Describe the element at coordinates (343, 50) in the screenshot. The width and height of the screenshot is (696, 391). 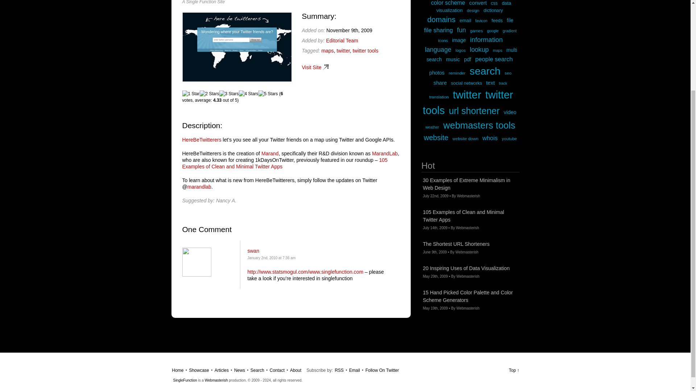
I see `twitter` at that location.